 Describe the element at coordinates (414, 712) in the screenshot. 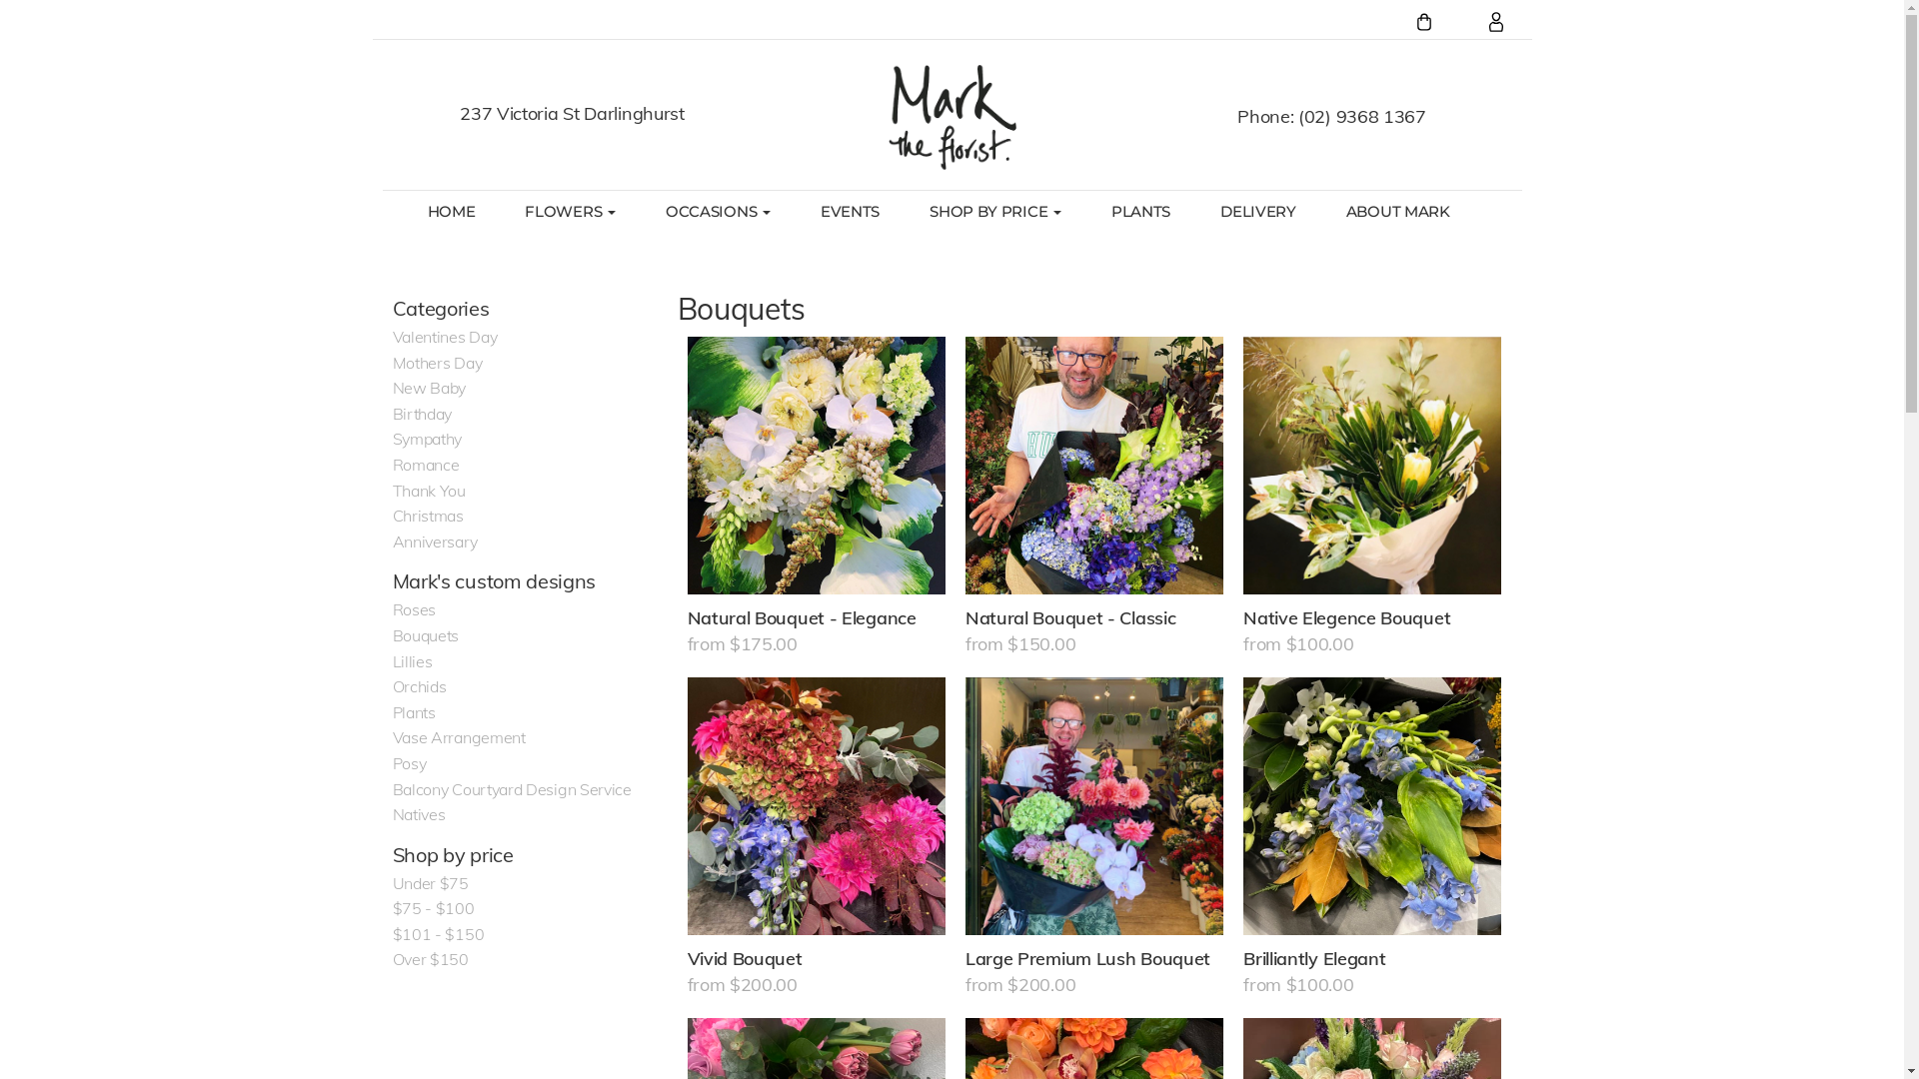

I see `Plants` at that location.